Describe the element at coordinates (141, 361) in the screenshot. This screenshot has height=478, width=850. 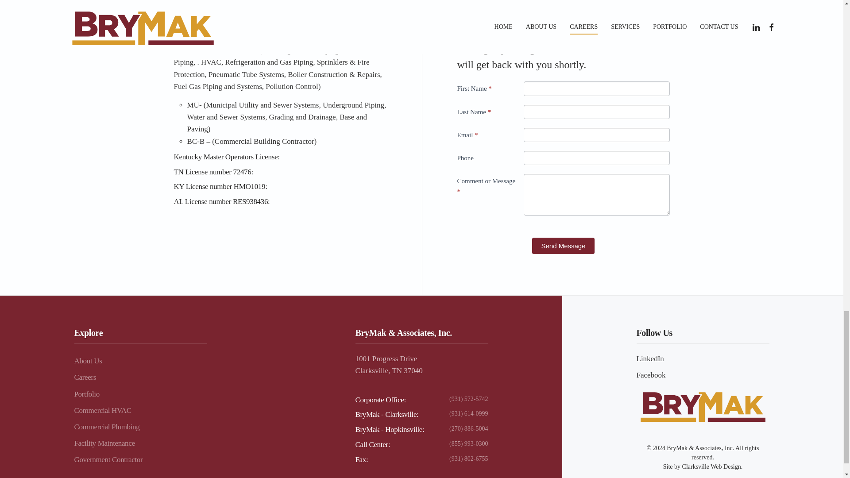
I see `About Us` at that location.